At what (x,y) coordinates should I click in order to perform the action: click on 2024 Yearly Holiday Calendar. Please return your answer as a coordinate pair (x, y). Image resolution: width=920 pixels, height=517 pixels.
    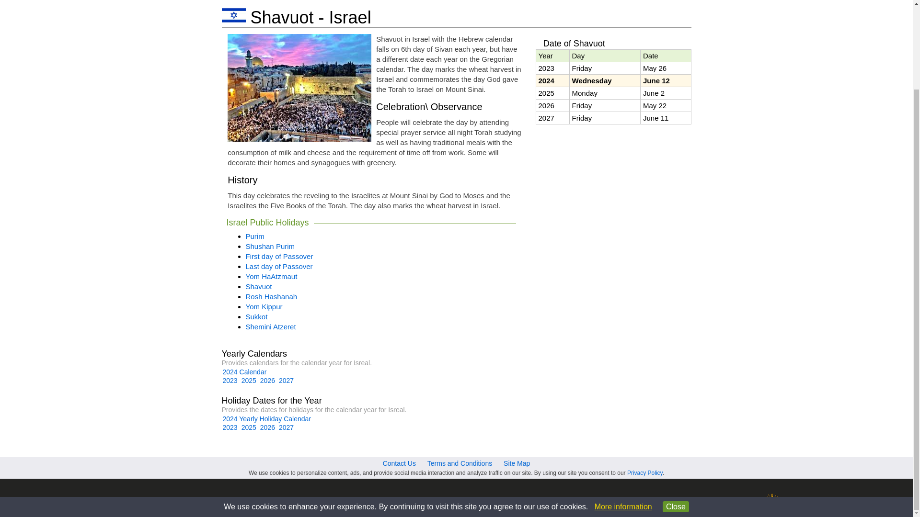
    Looking at the image, I should click on (266, 419).